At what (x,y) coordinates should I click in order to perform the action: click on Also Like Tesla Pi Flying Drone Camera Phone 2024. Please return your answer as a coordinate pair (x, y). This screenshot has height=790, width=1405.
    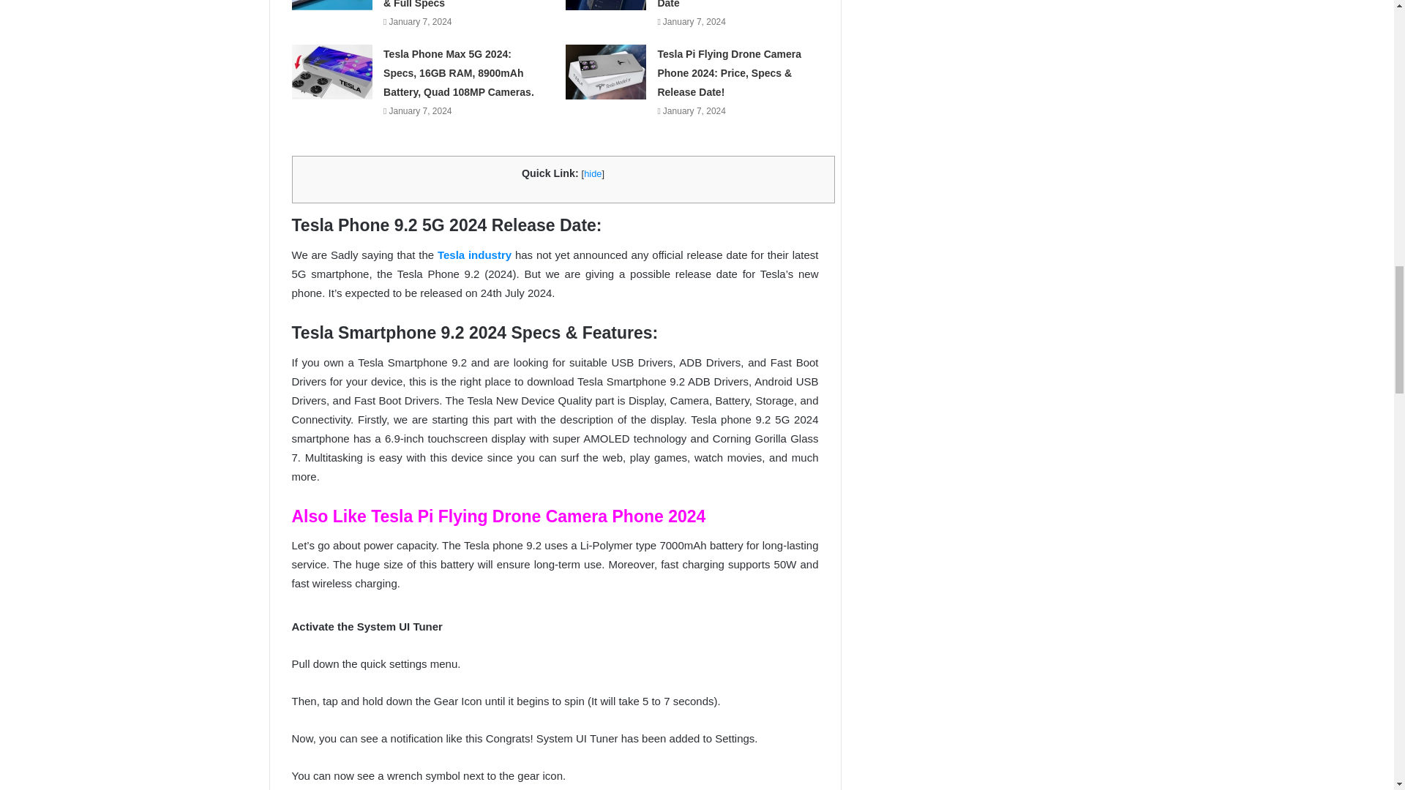
    Looking at the image, I should click on (498, 516).